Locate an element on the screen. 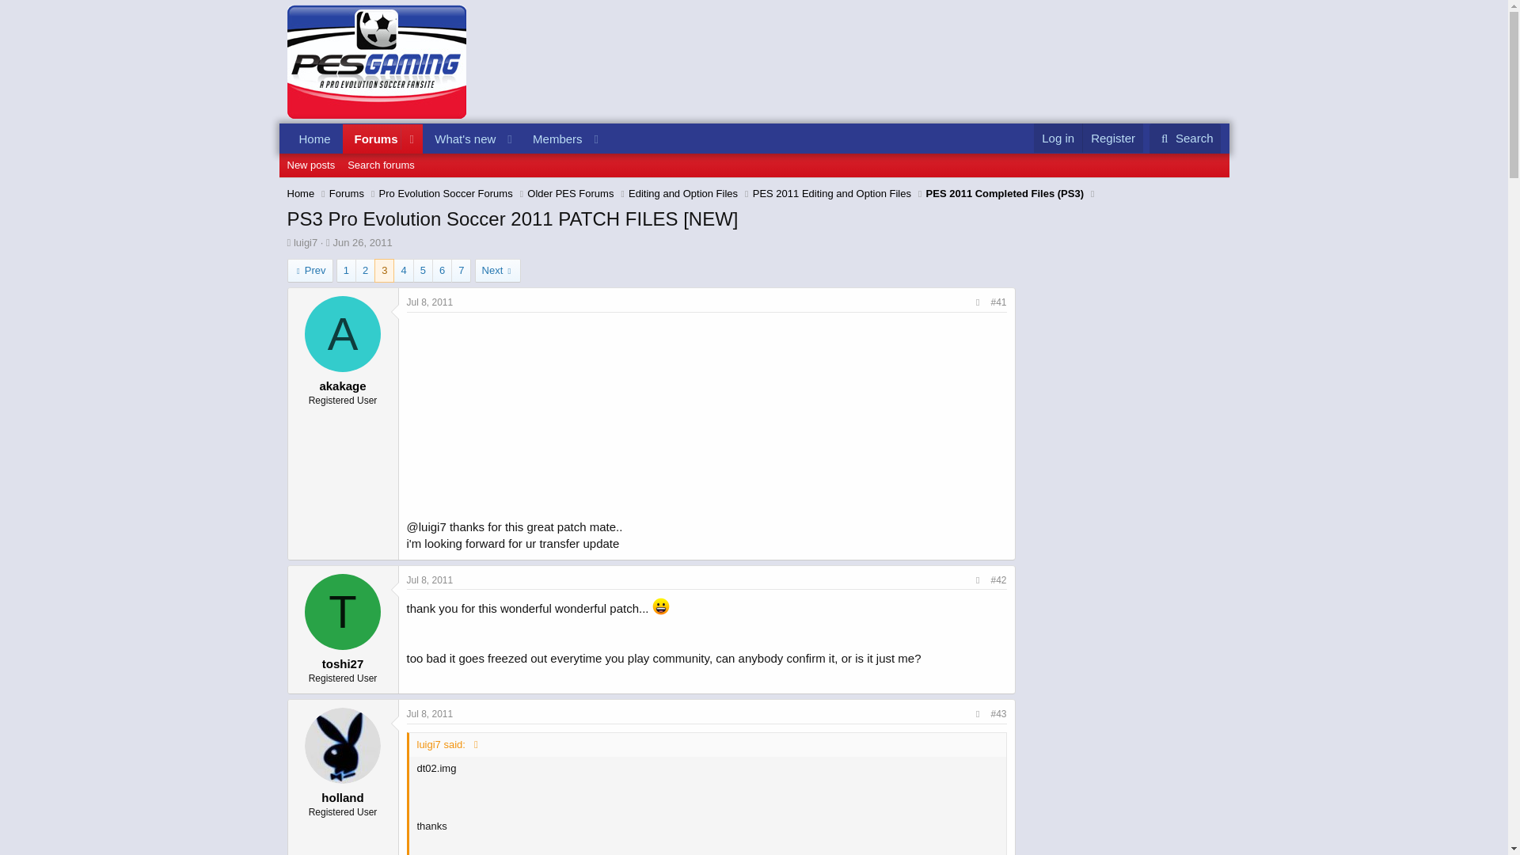 Image resolution: width=1520 pixels, height=855 pixels. Big Grin    :D is located at coordinates (310, 271).